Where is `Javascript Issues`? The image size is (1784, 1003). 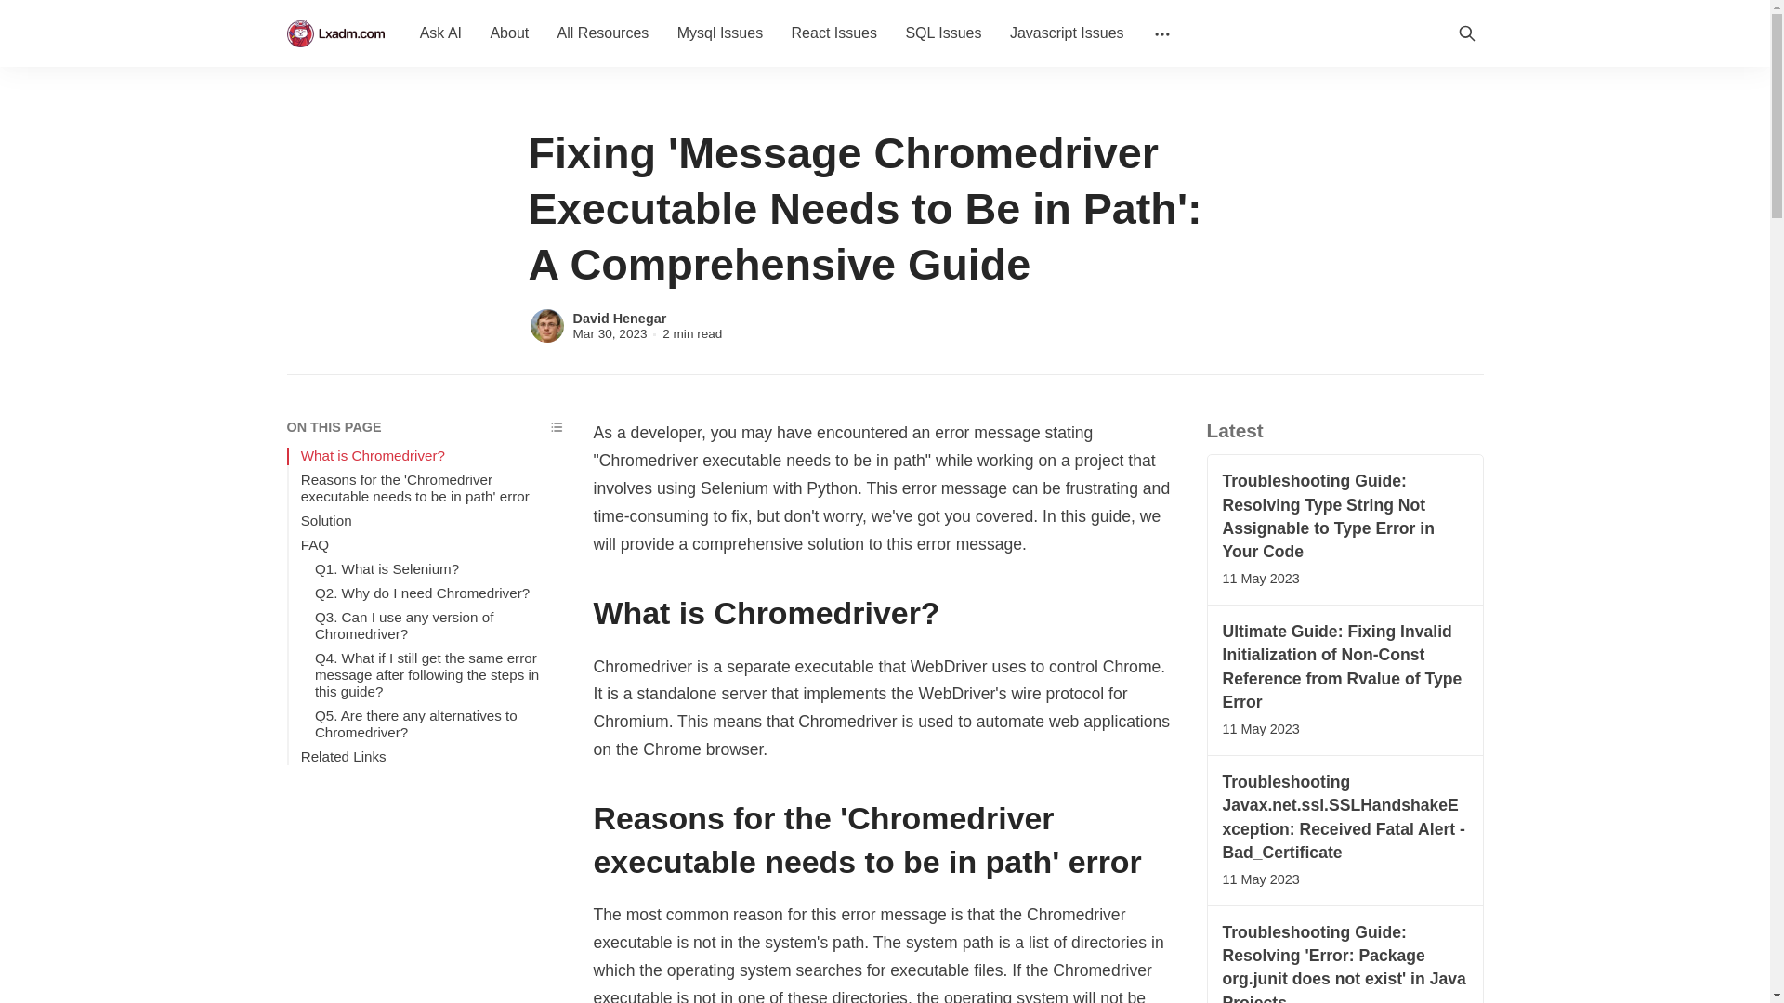
Javascript Issues is located at coordinates (1067, 33).